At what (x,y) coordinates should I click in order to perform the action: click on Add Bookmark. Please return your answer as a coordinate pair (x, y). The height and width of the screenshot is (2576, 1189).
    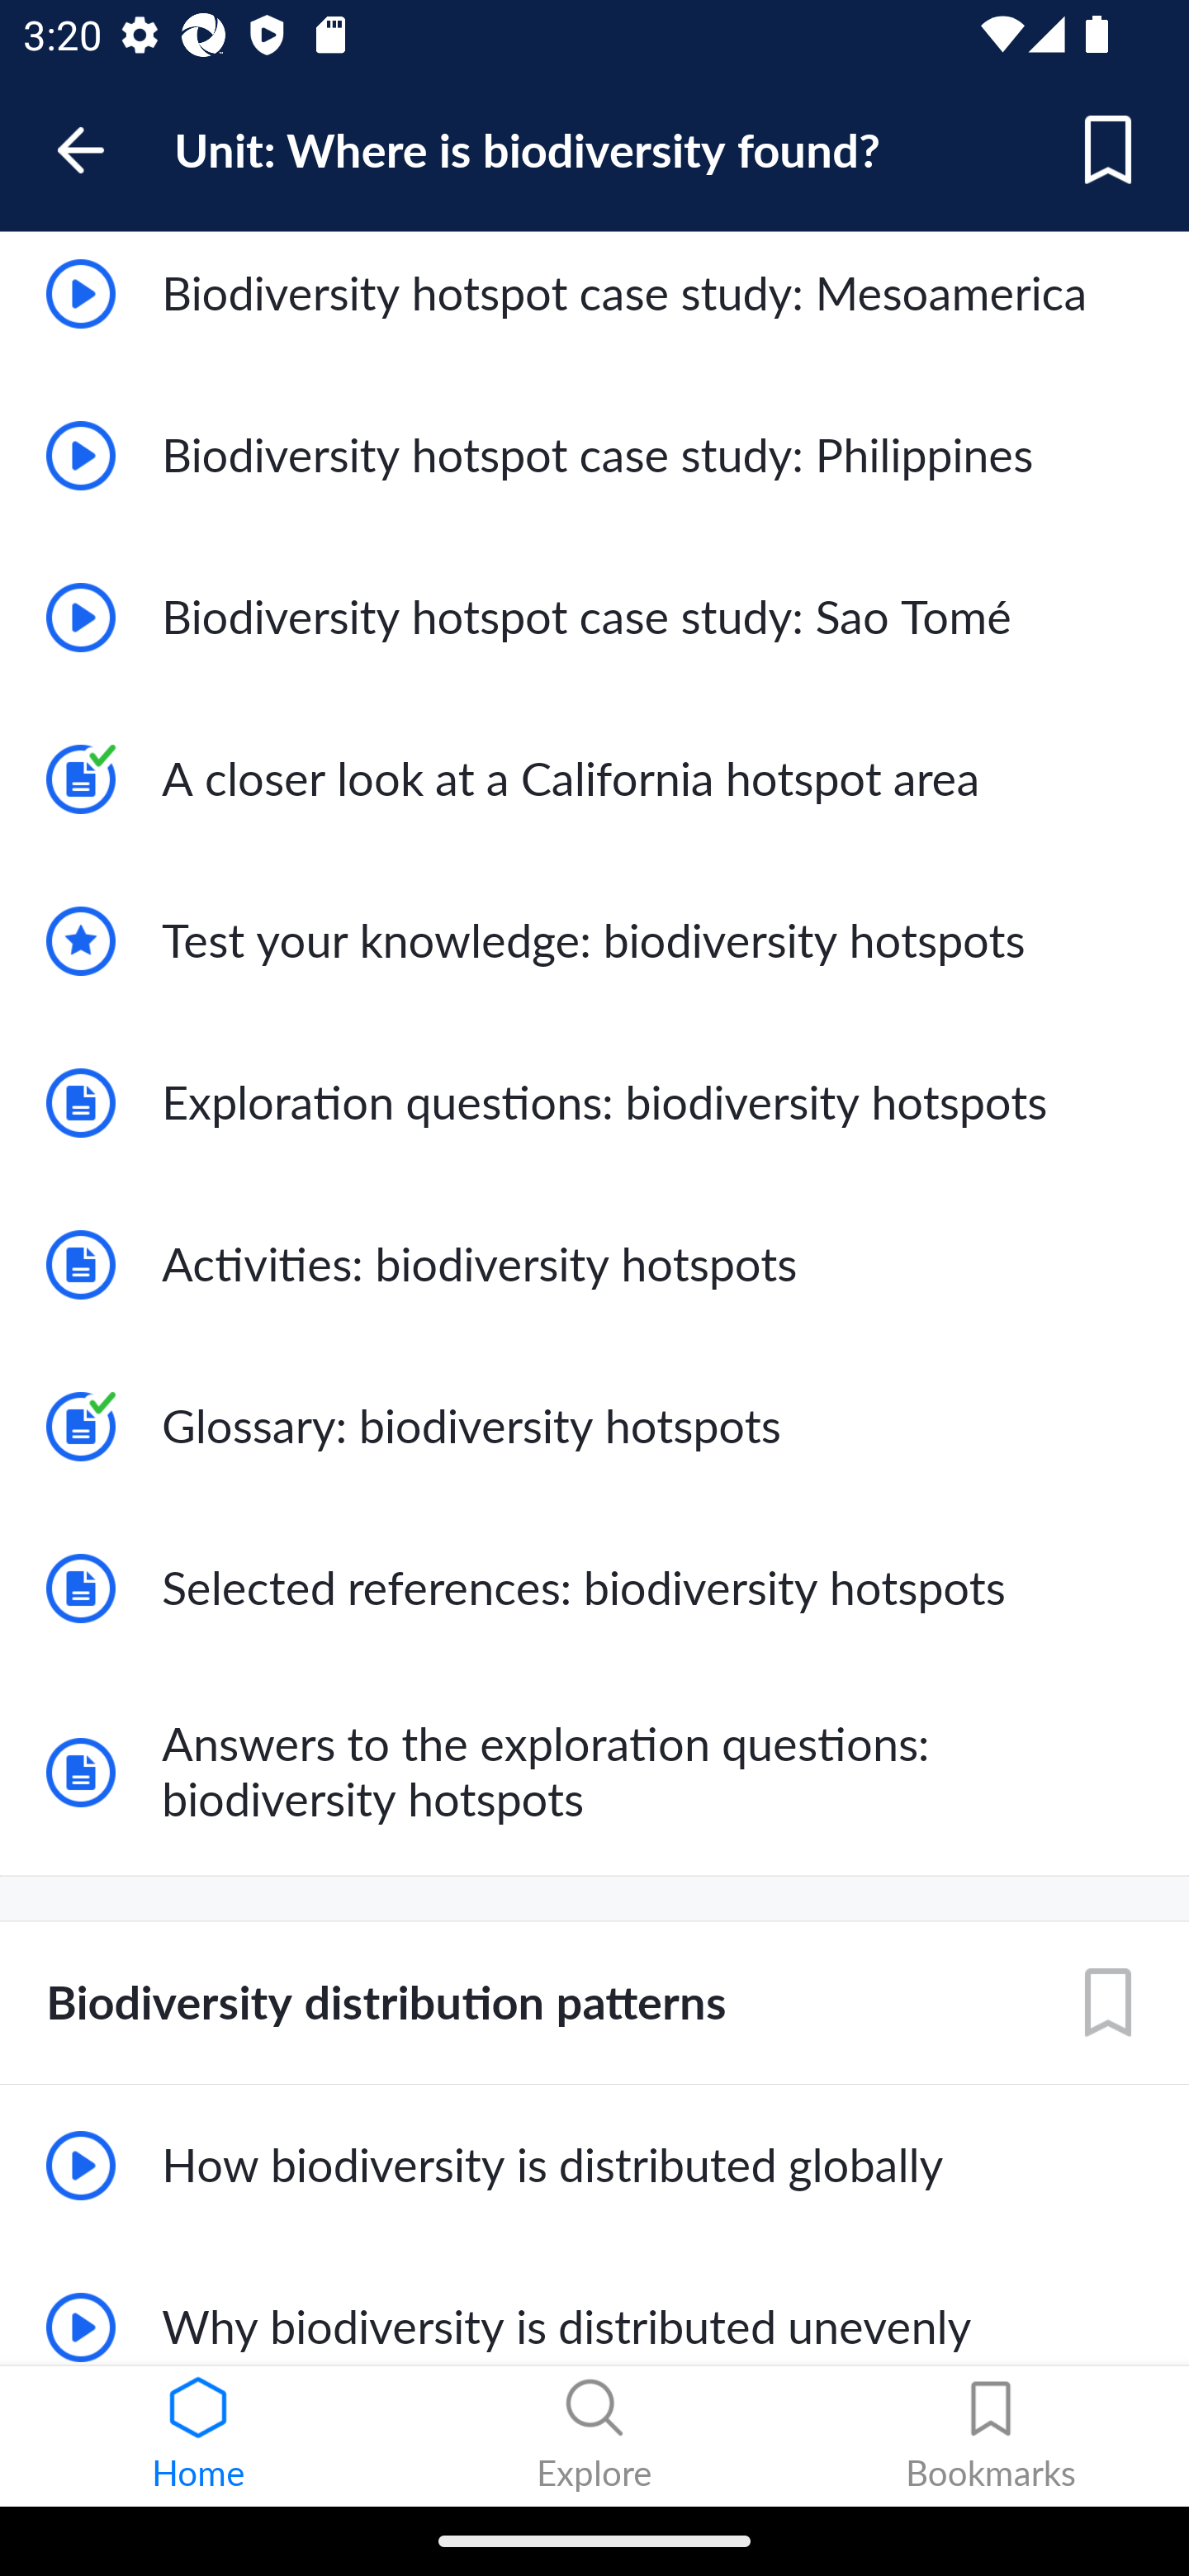
    Looking at the image, I should click on (1108, 150).